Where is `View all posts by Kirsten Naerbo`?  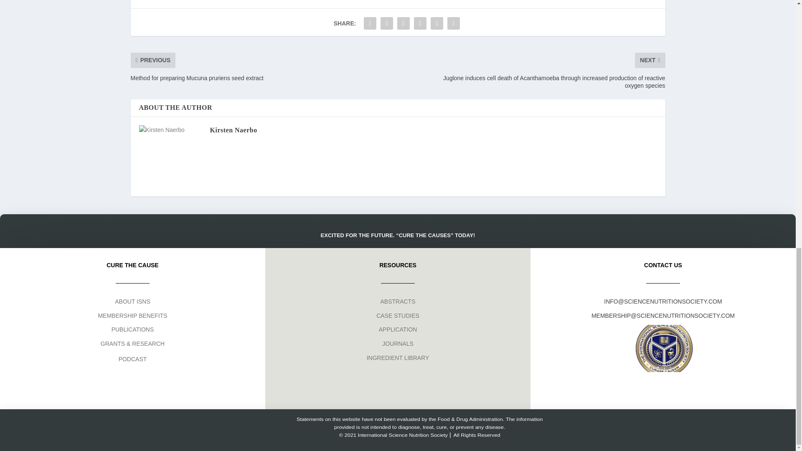 View all posts by Kirsten Naerbo is located at coordinates (233, 130).